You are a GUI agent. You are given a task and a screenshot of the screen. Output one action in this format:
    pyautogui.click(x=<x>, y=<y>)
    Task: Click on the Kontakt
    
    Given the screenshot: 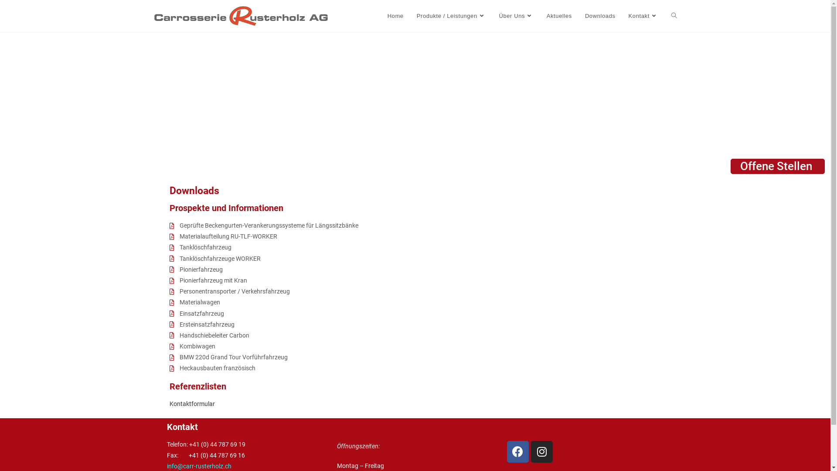 What is the action you would take?
    pyautogui.click(x=643, y=16)
    